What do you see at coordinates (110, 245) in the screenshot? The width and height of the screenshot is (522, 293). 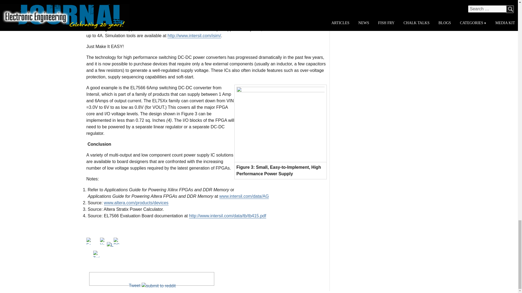 I see `LinkedIn` at bounding box center [110, 245].